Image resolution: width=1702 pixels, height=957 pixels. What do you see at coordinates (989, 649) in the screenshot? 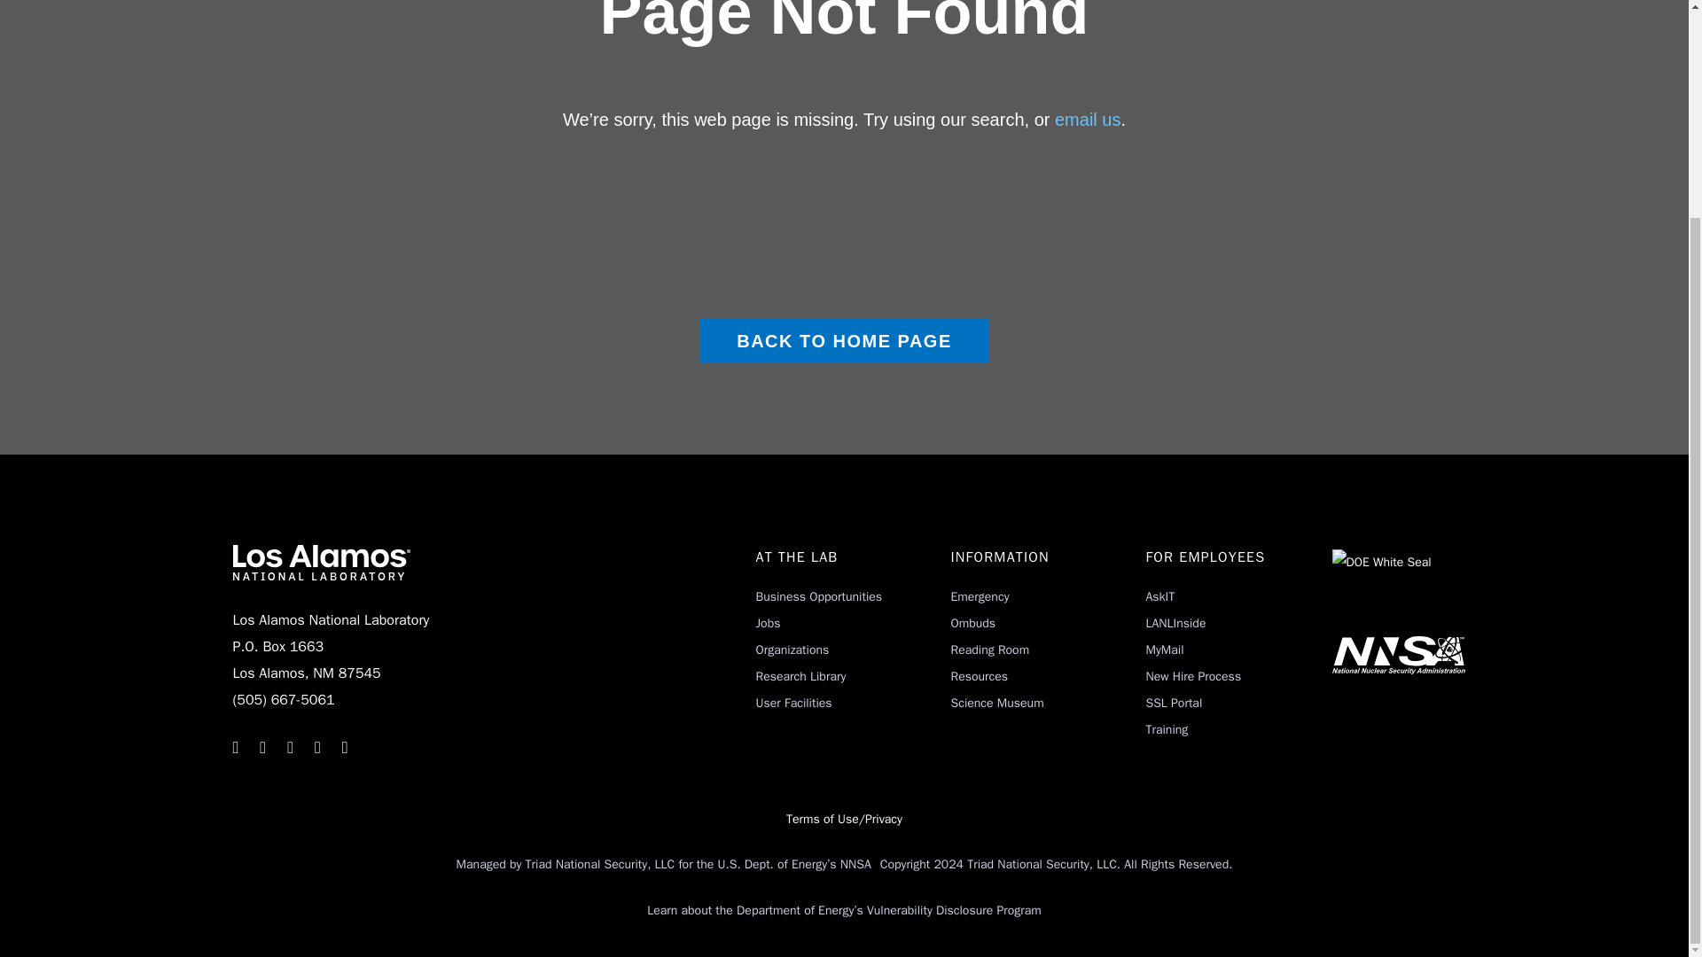
I see `Reading Room` at bounding box center [989, 649].